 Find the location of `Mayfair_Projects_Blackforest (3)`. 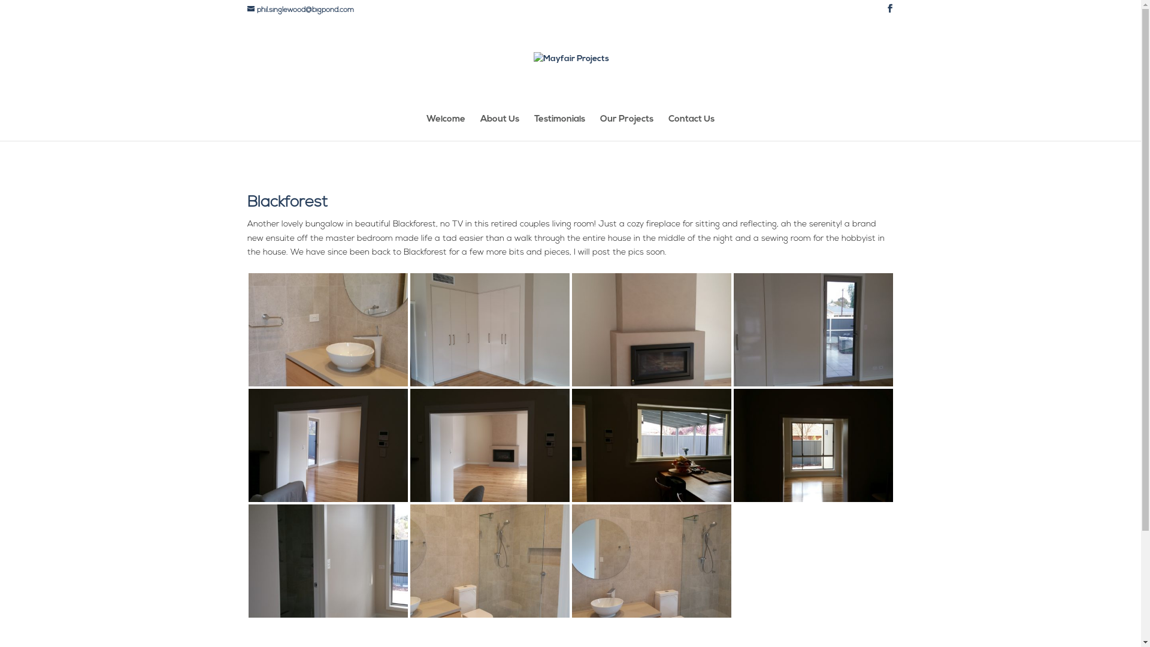

Mayfair_Projects_Blackforest (3) is located at coordinates (651, 386).